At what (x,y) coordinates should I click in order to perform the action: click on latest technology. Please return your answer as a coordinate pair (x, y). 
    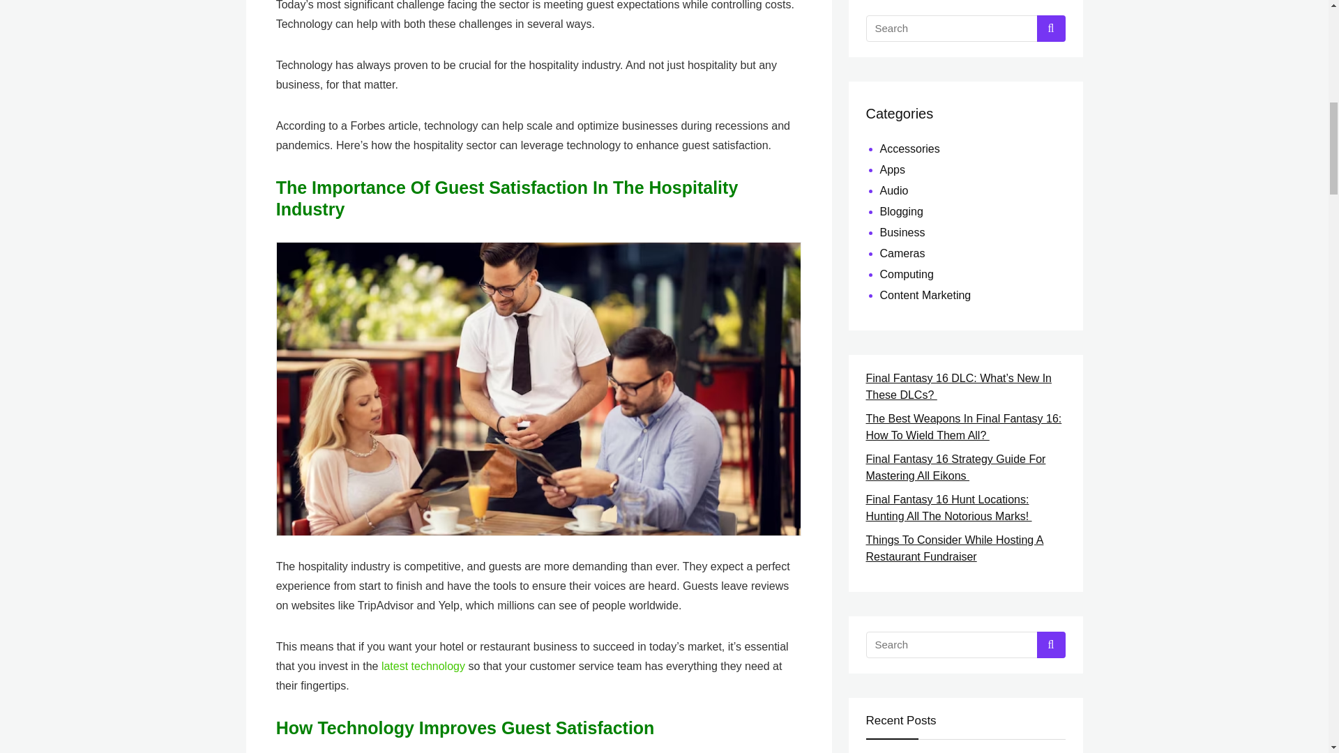
    Looking at the image, I should click on (423, 667).